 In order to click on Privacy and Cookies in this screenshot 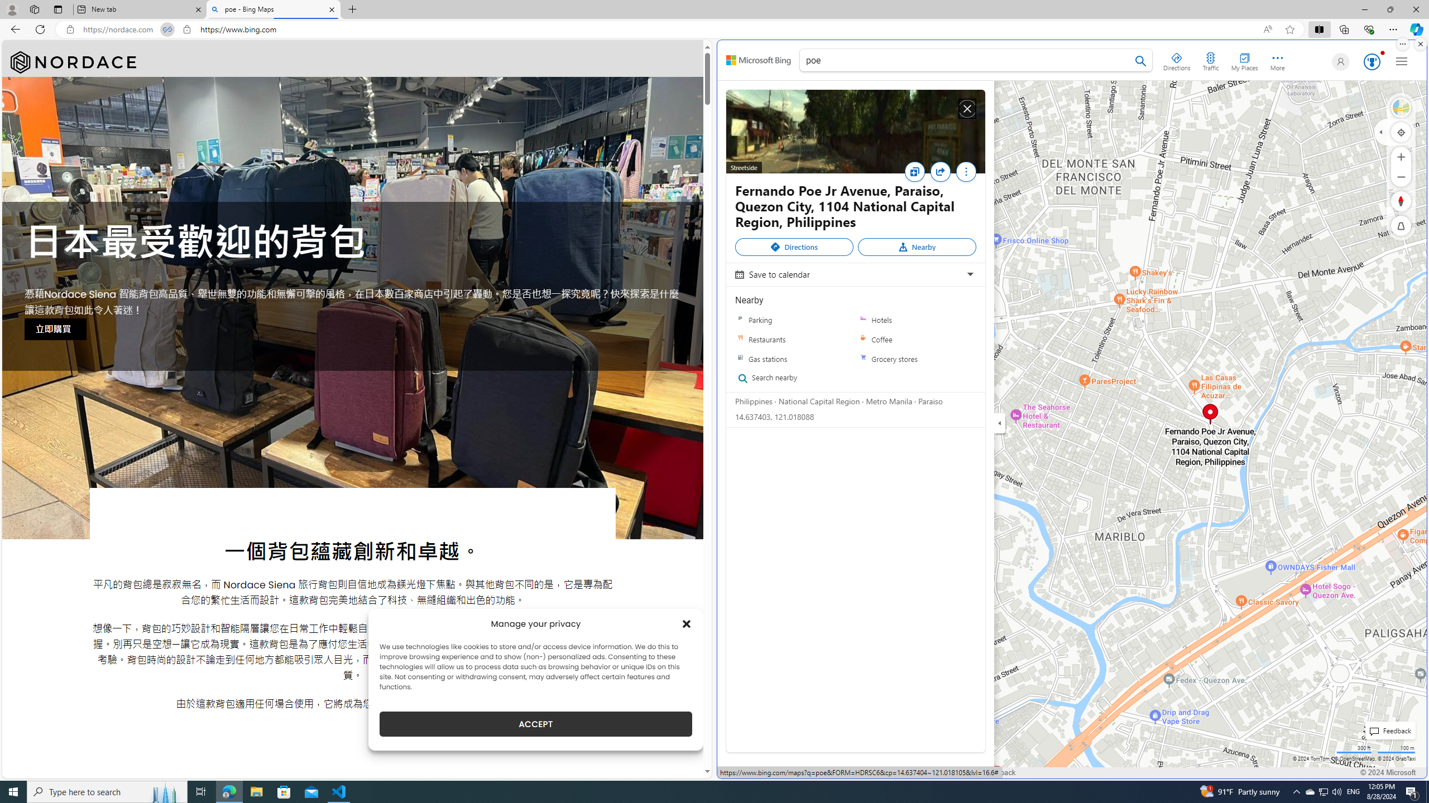, I will do `click(759, 772)`.